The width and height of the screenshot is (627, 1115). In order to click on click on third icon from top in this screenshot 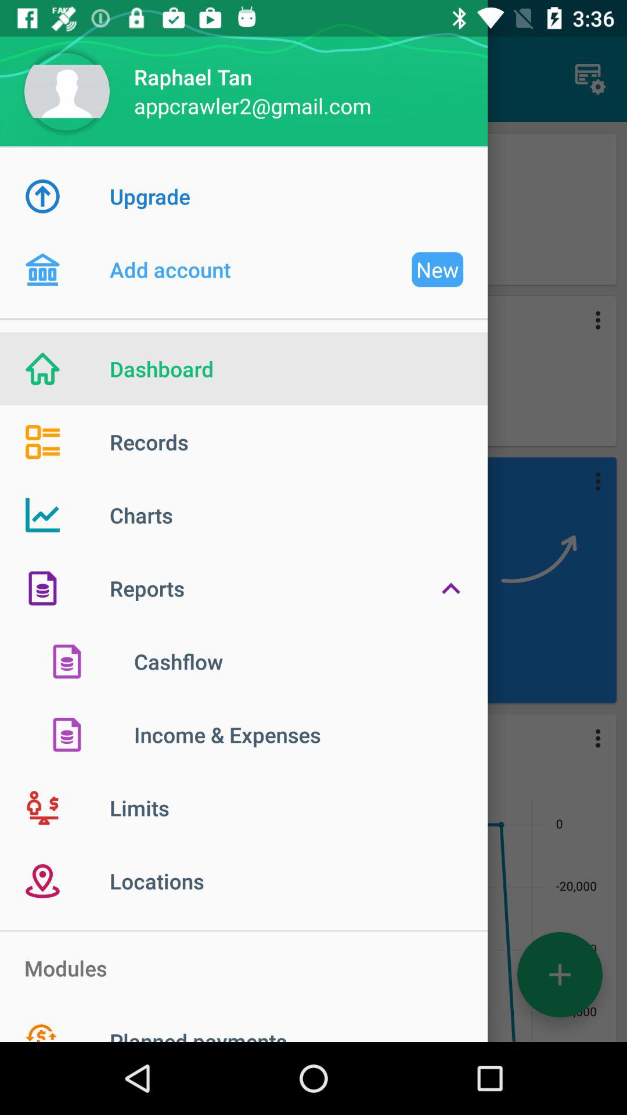, I will do `click(591, 481)`.